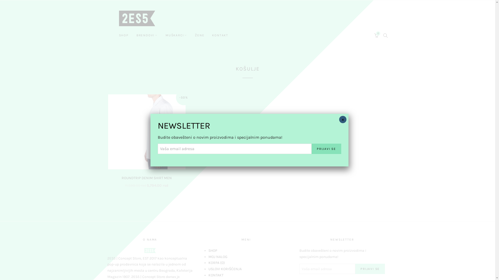  Describe the element at coordinates (147, 35) in the screenshot. I see `BRENDOVI` at that location.